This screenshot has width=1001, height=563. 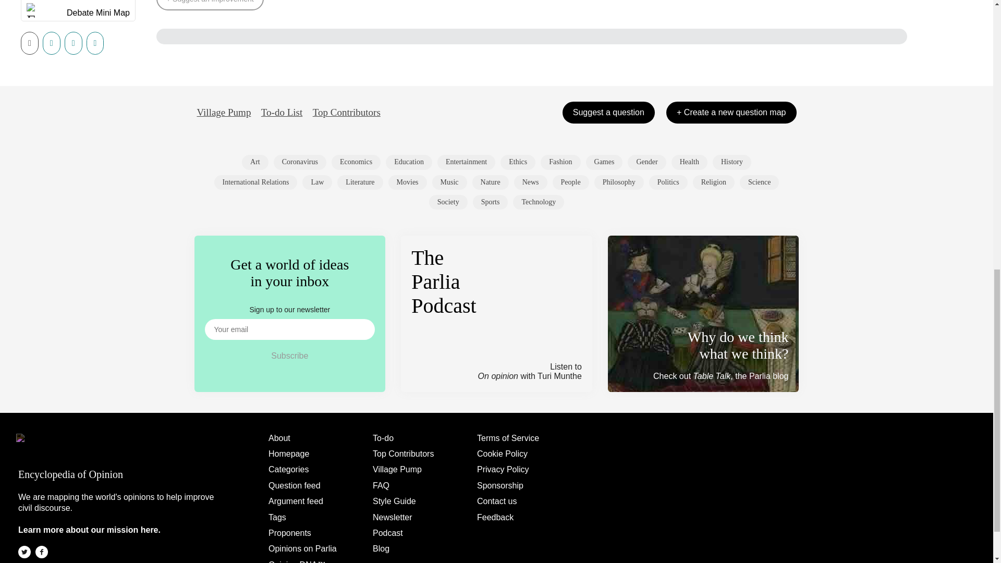 What do you see at coordinates (560, 162) in the screenshot?
I see `Category item` at bounding box center [560, 162].